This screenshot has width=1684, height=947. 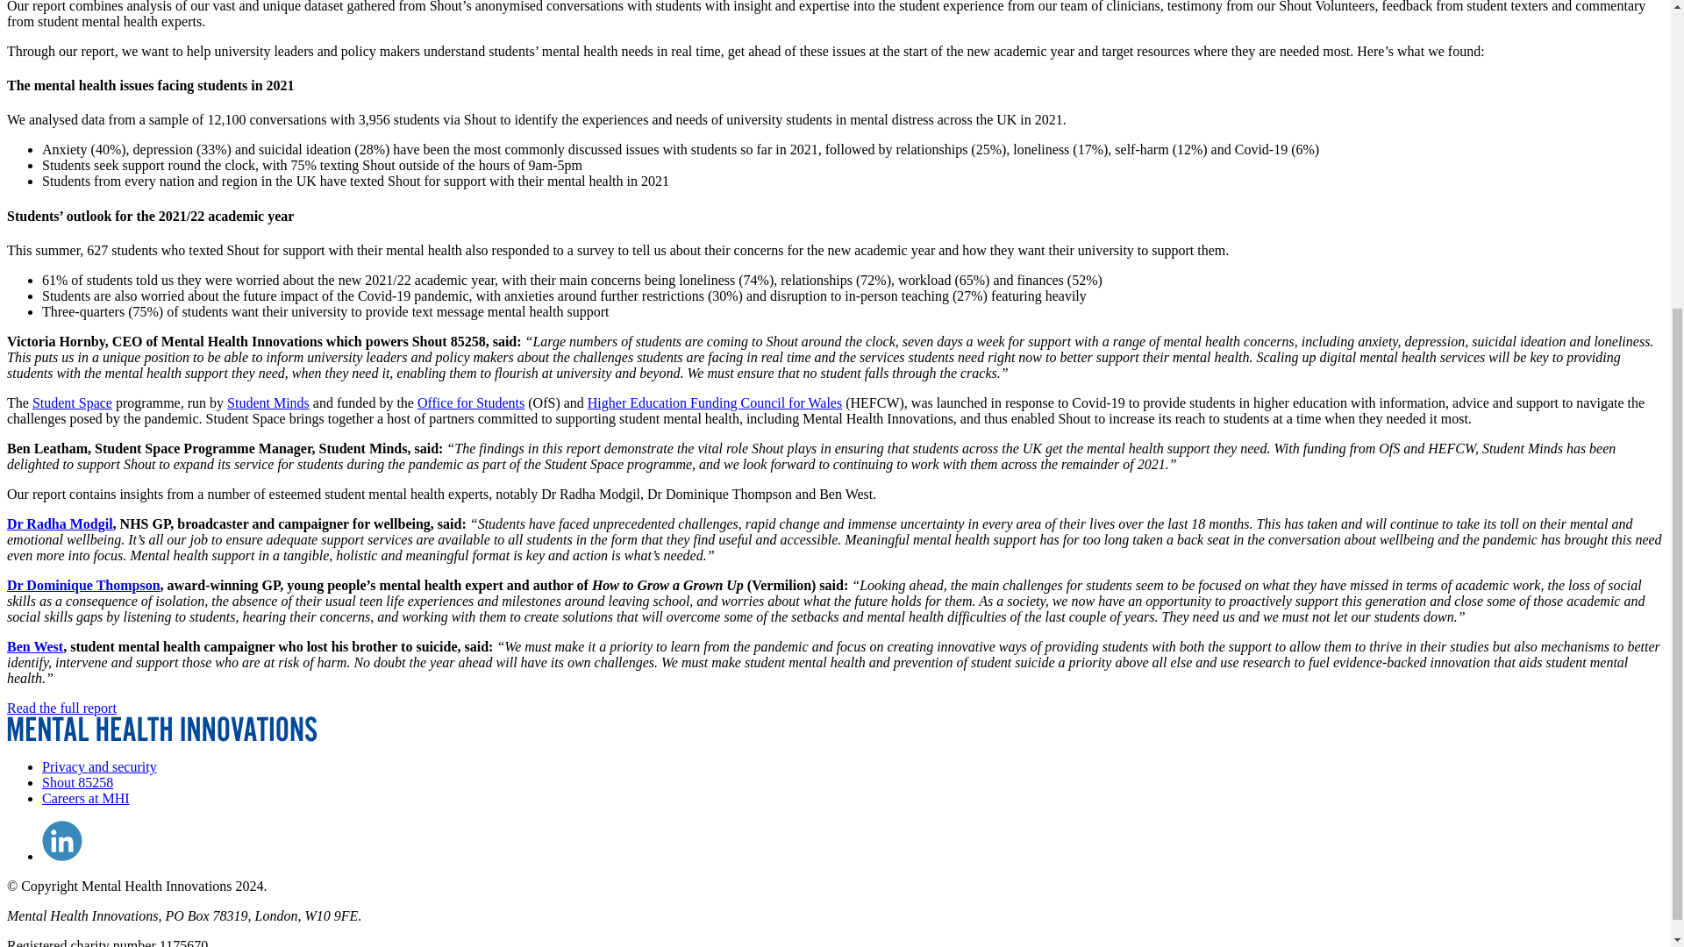 I want to click on Dr Radha Modgil, so click(x=60, y=523).